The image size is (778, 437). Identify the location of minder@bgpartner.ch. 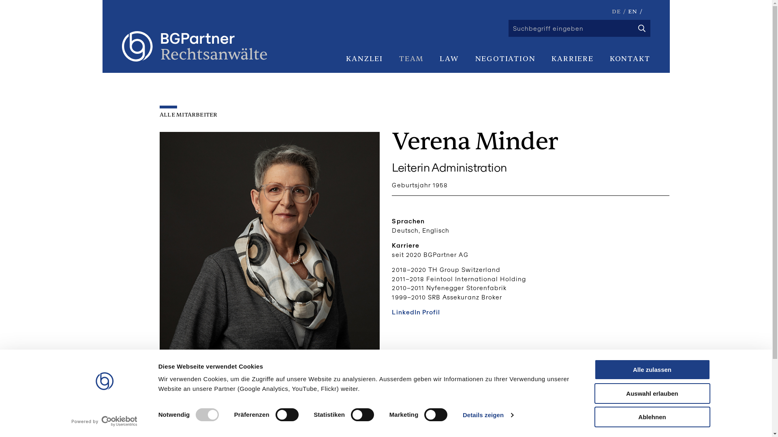
(218, 367).